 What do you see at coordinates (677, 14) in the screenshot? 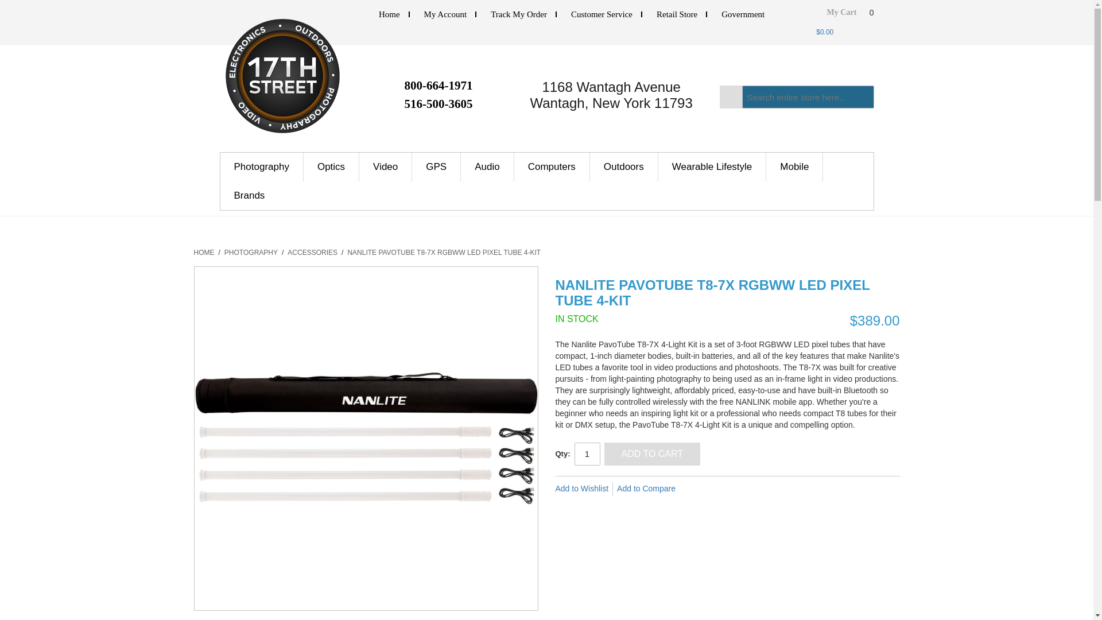
I see `Retail Store` at bounding box center [677, 14].